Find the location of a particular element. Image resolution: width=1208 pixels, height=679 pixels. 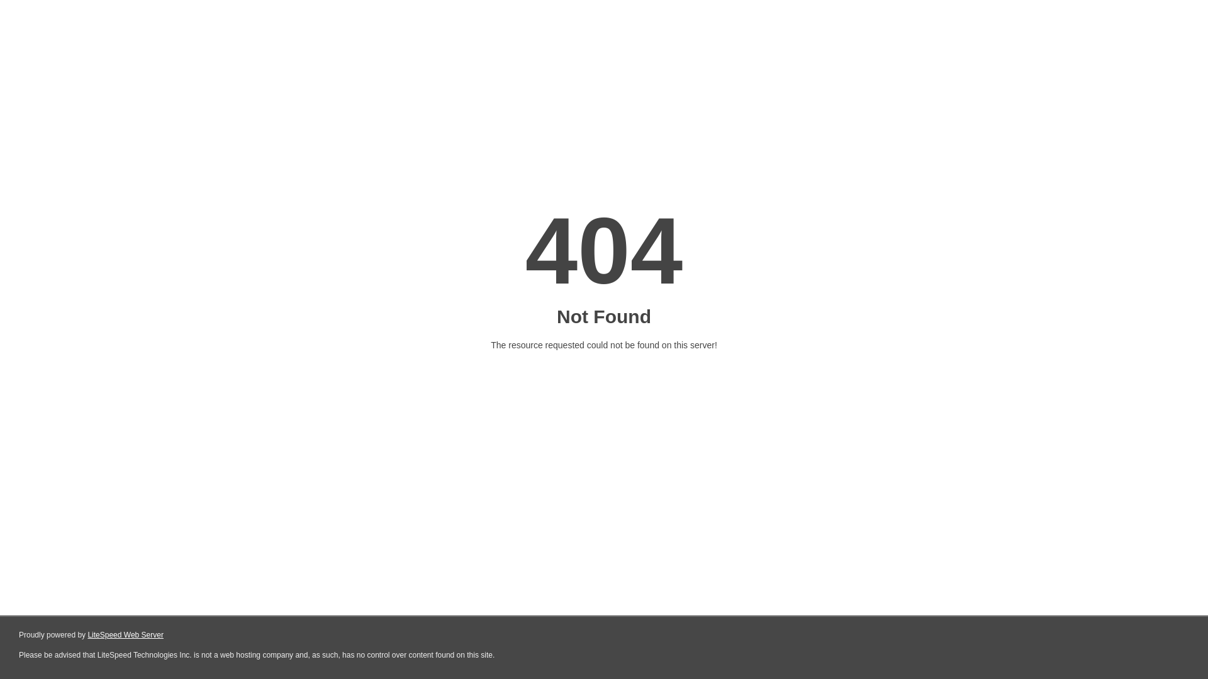

LiteSpeed Web Server is located at coordinates (126, 635).